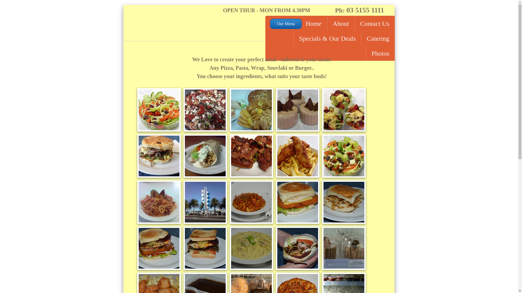  What do you see at coordinates (380, 53) in the screenshot?
I see `Photos` at bounding box center [380, 53].